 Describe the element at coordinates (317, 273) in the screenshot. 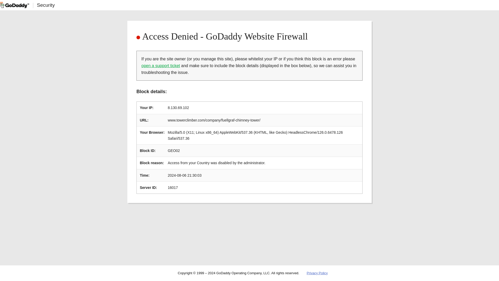

I see `Privacy Policy` at that location.